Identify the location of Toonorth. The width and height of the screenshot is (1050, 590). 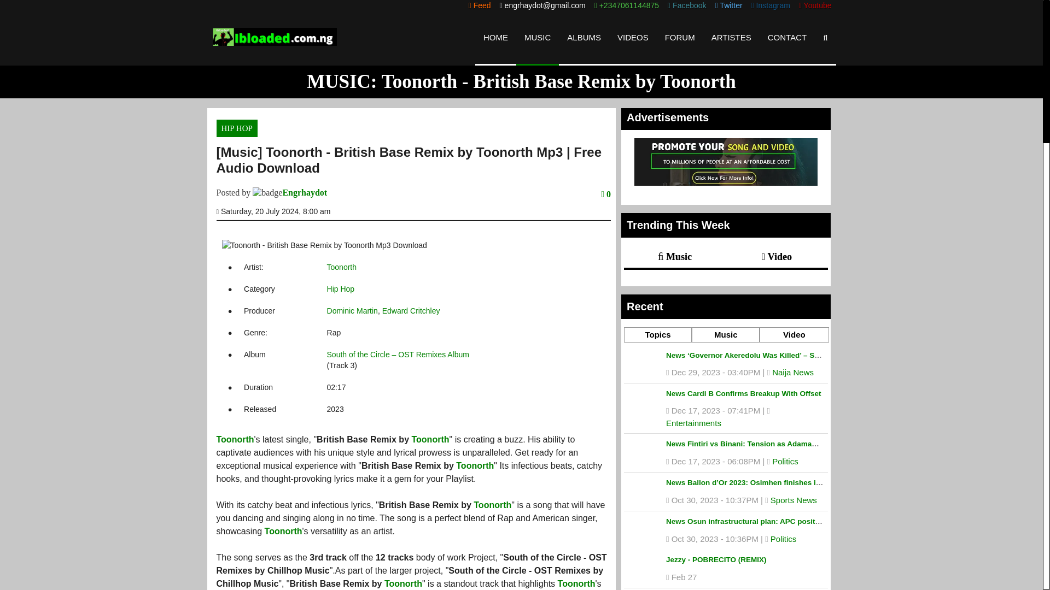
(402, 583).